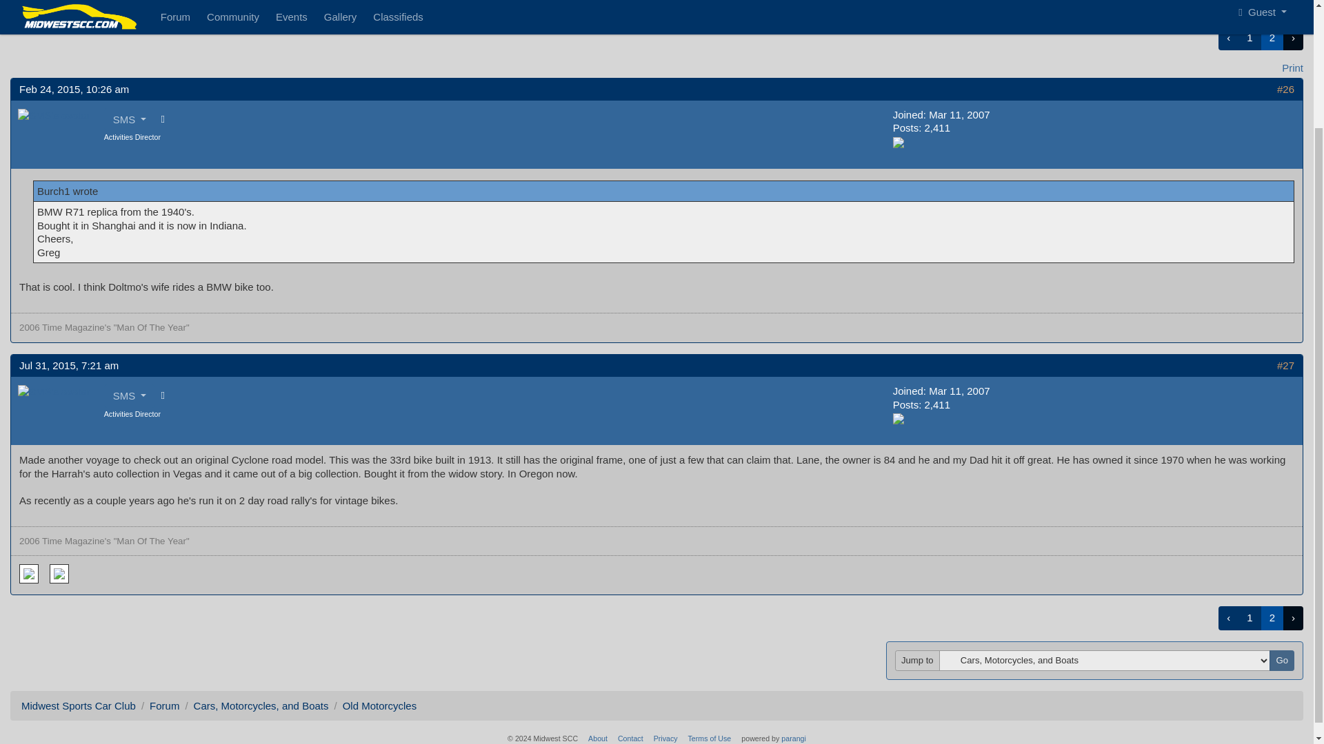 This screenshot has height=744, width=1324. Describe the element at coordinates (1282, 660) in the screenshot. I see `Go` at that location.